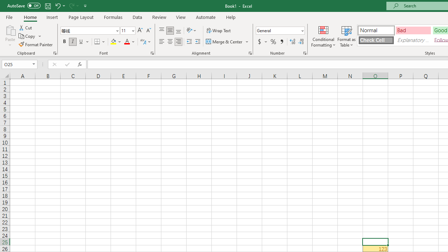  What do you see at coordinates (323, 36) in the screenshot?
I see `Conditional Formatting` at bounding box center [323, 36].